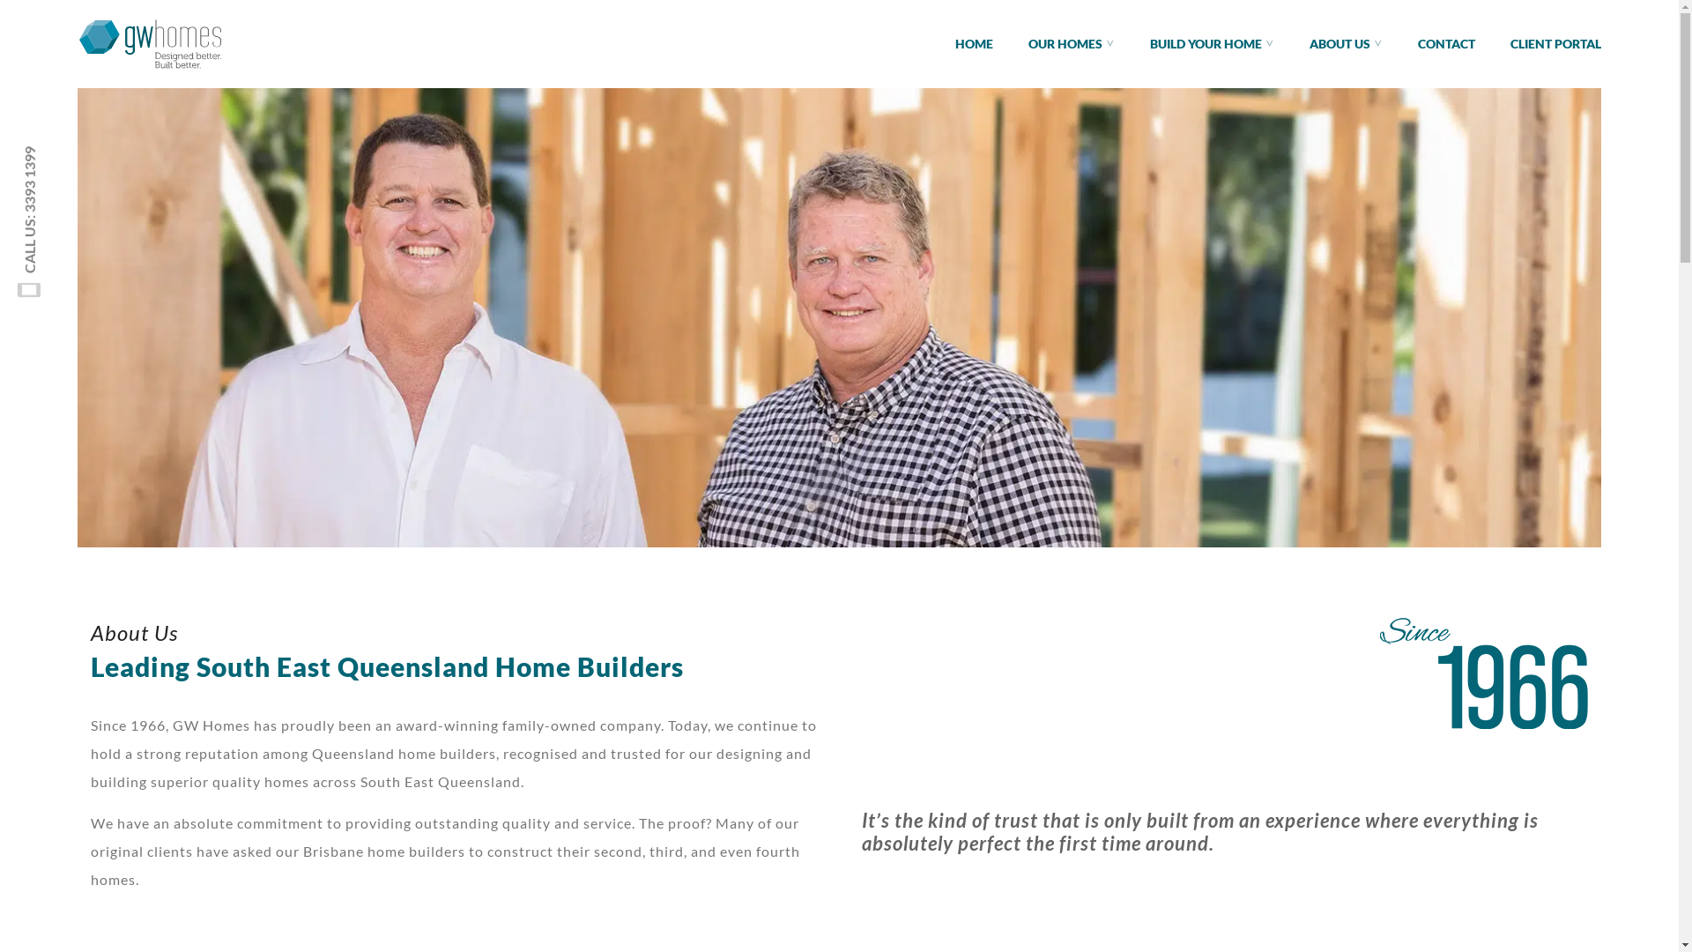 This screenshot has height=952, width=1692. Describe the element at coordinates (975, 44) in the screenshot. I see `HOME` at that location.